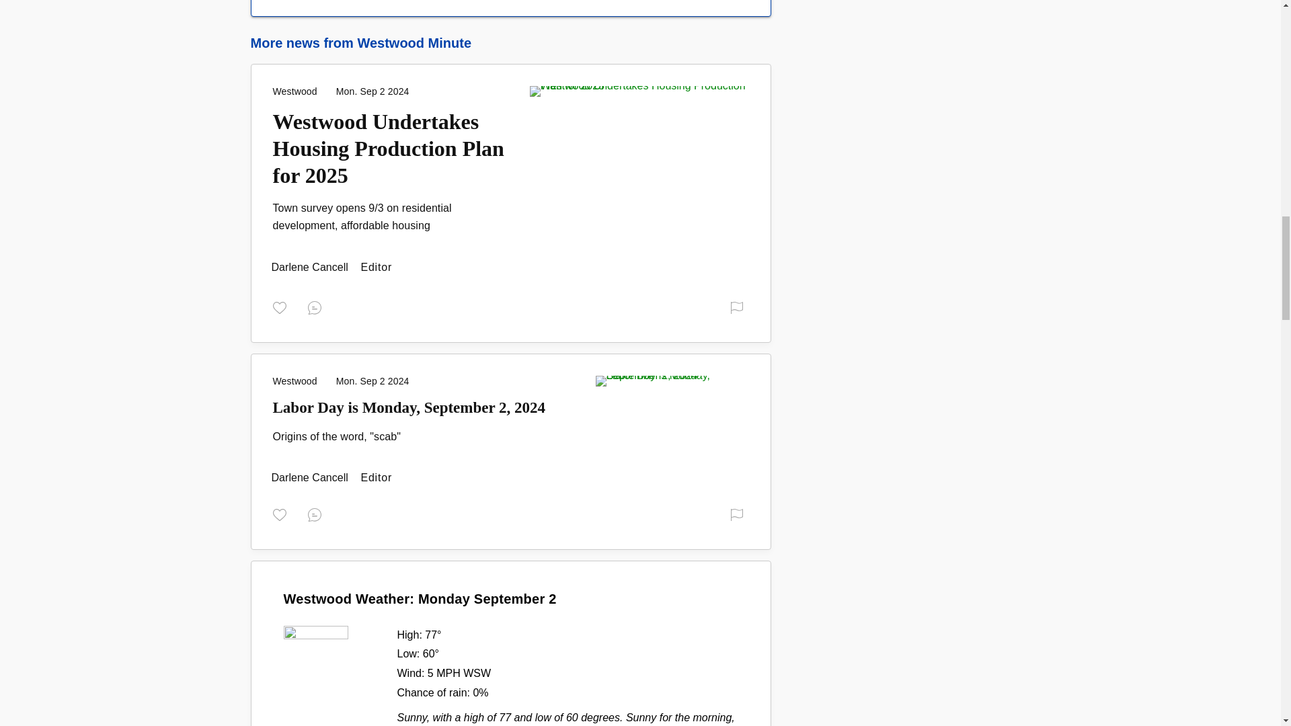  I want to click on Thank, so click(282, 514).